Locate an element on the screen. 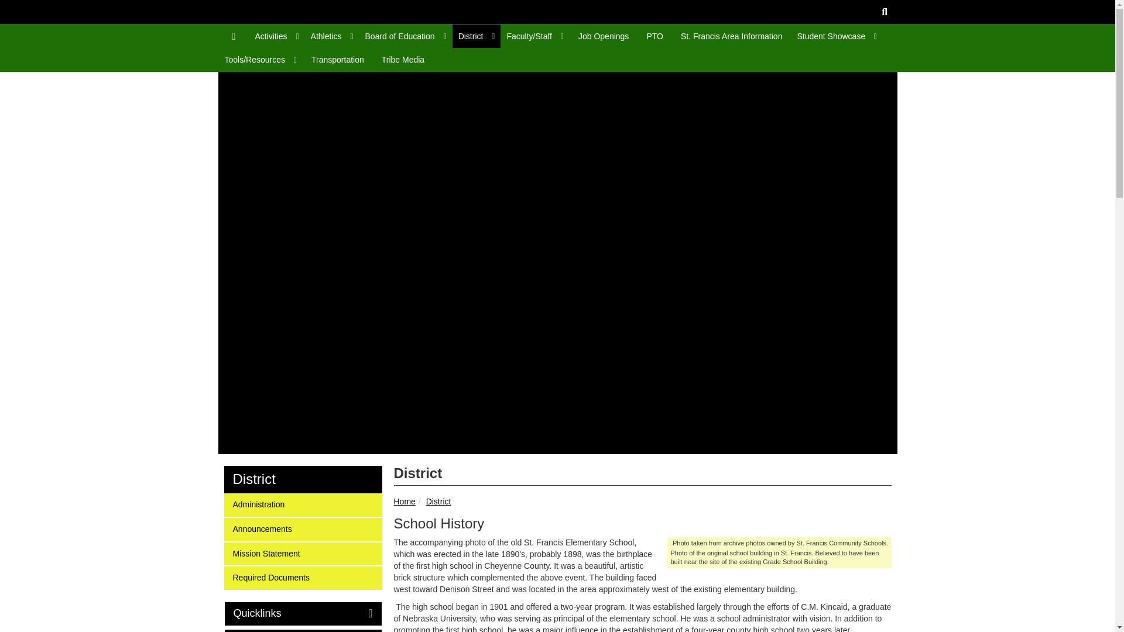  Home is located at coordinates (350, 110).